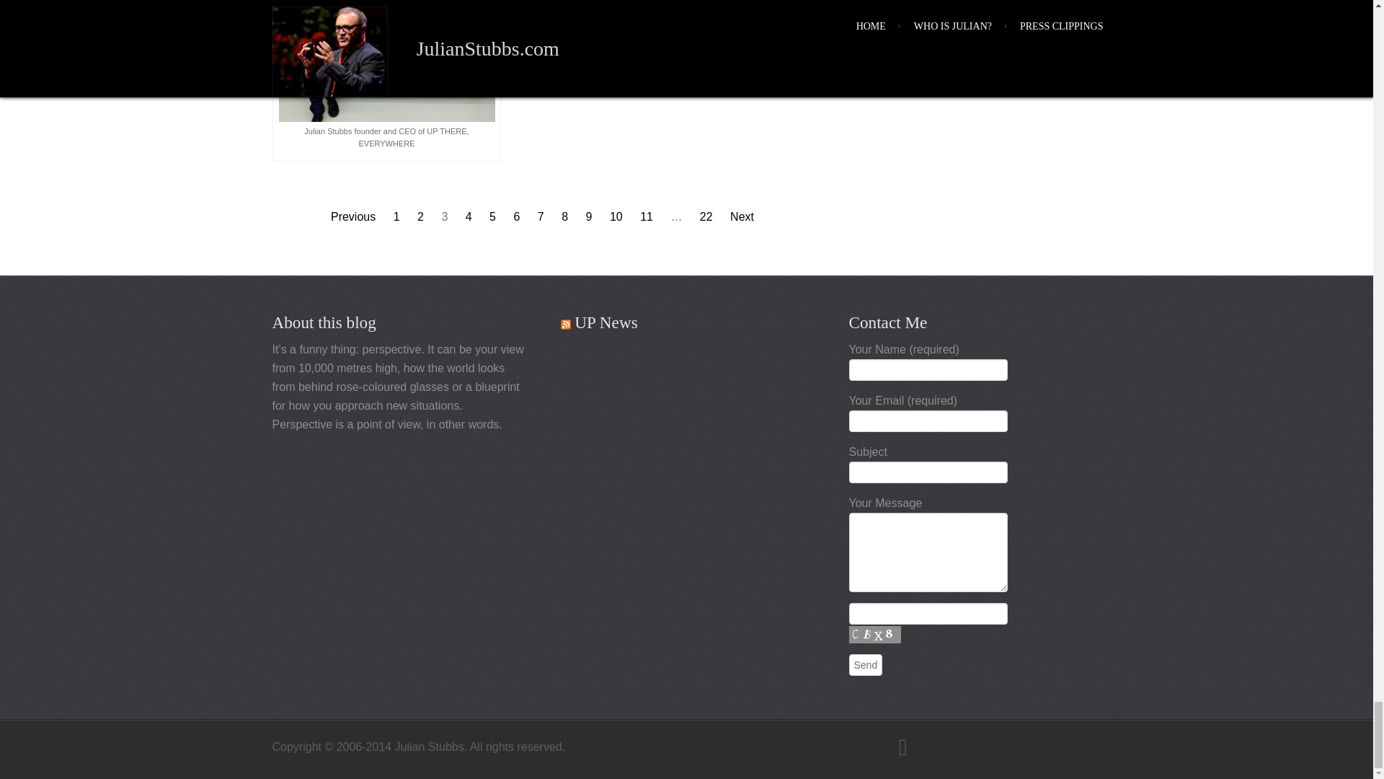 This screenshot has width=1384, height=779. Describe the element at coordinates (420, 216) in the screenshot. I see `2` at that location.